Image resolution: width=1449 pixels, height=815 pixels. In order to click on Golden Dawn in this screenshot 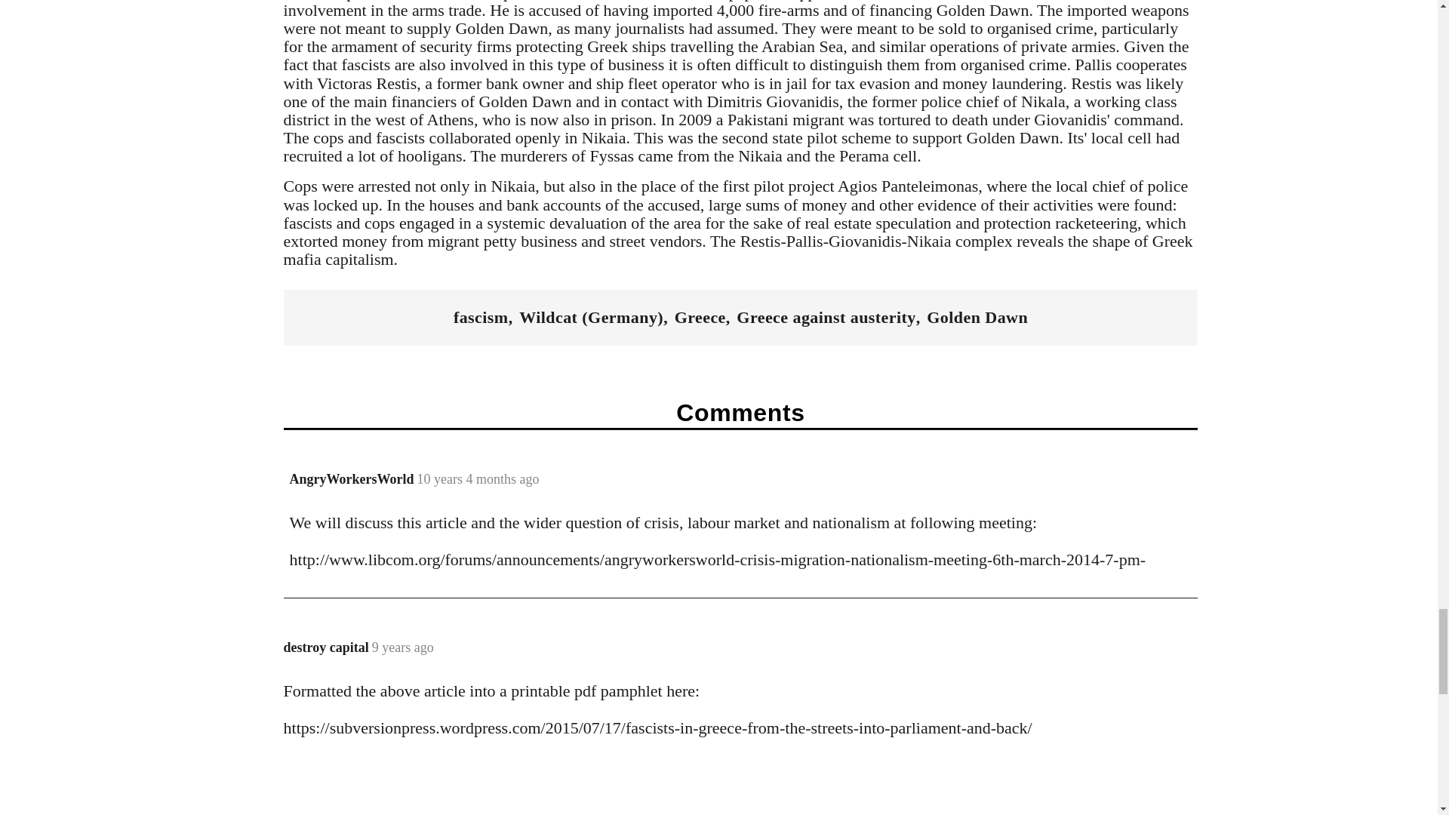, I will do `click(977, 318)`.